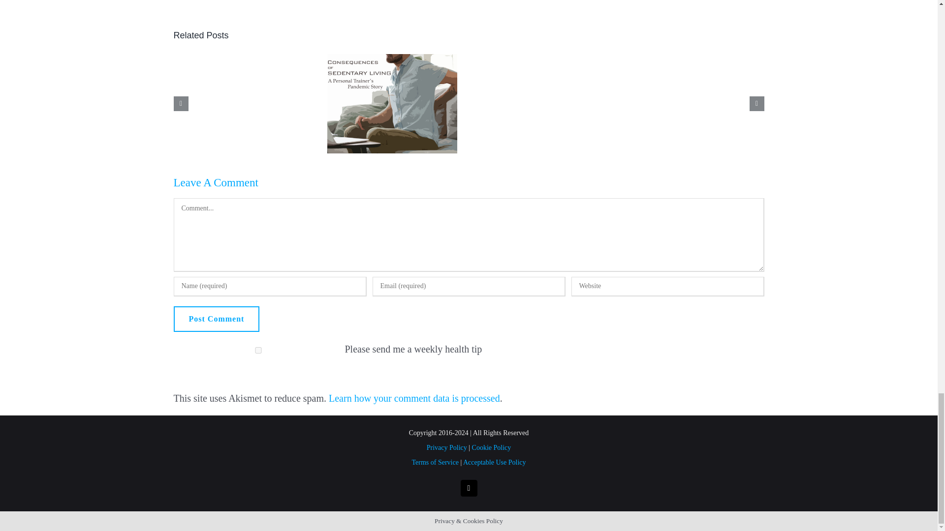 The image size is (945, 531). What do you see at coordinates (491, 447) in the screenshot?
I see `Cookie Policy` at bounding box center [491, 447].